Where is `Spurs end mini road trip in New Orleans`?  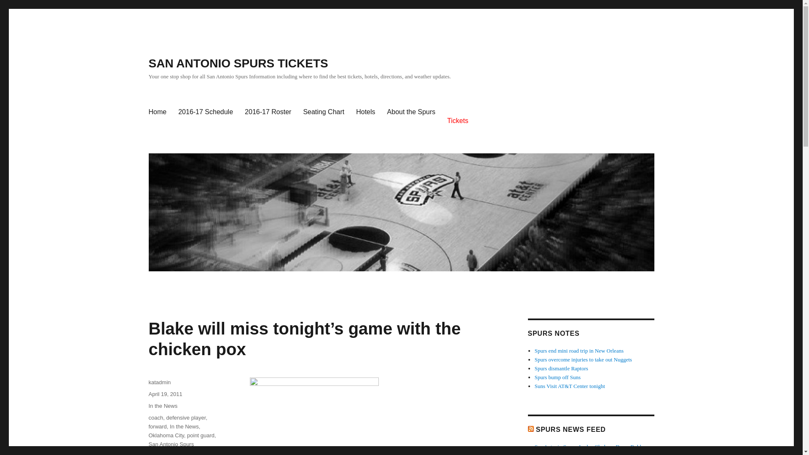
Spurs end mini road trip in New Orleans is located at coordinates (579, 351).